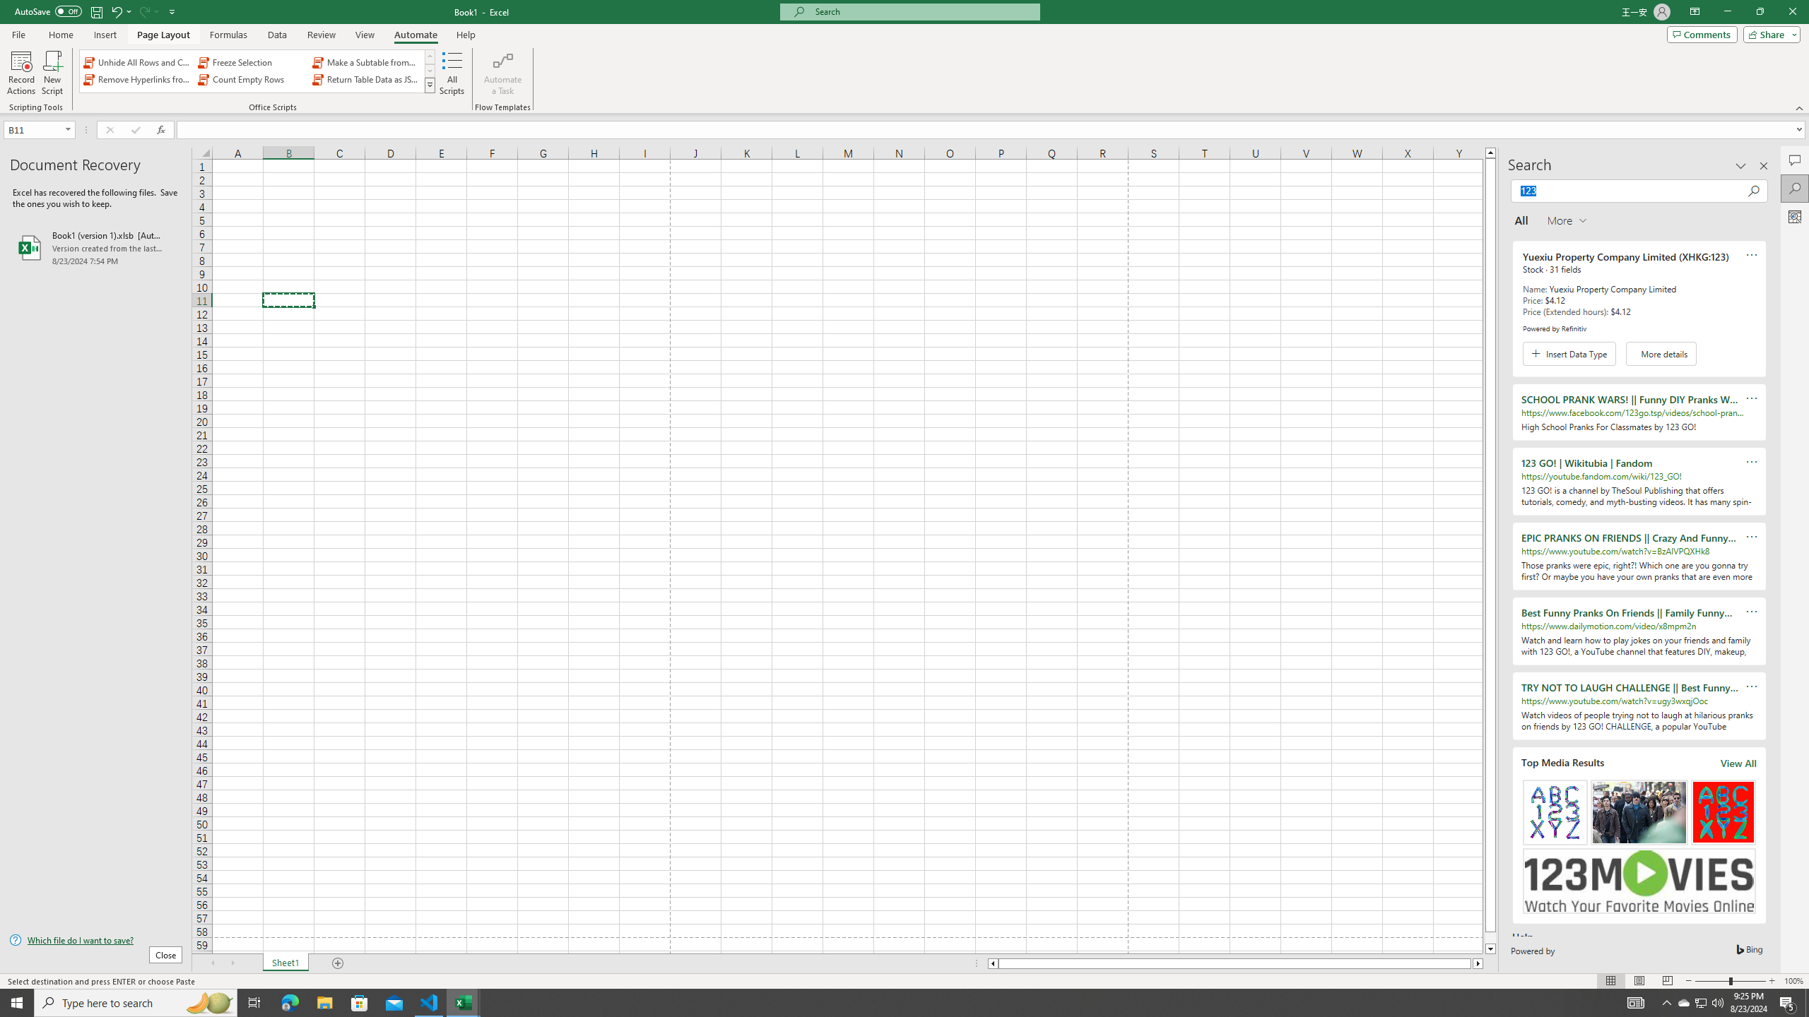 The image size is (1809, 1017). Describe the element at coordinates (366, 79) in the screenshot. I see `Return Table Data as JSON` at that location.